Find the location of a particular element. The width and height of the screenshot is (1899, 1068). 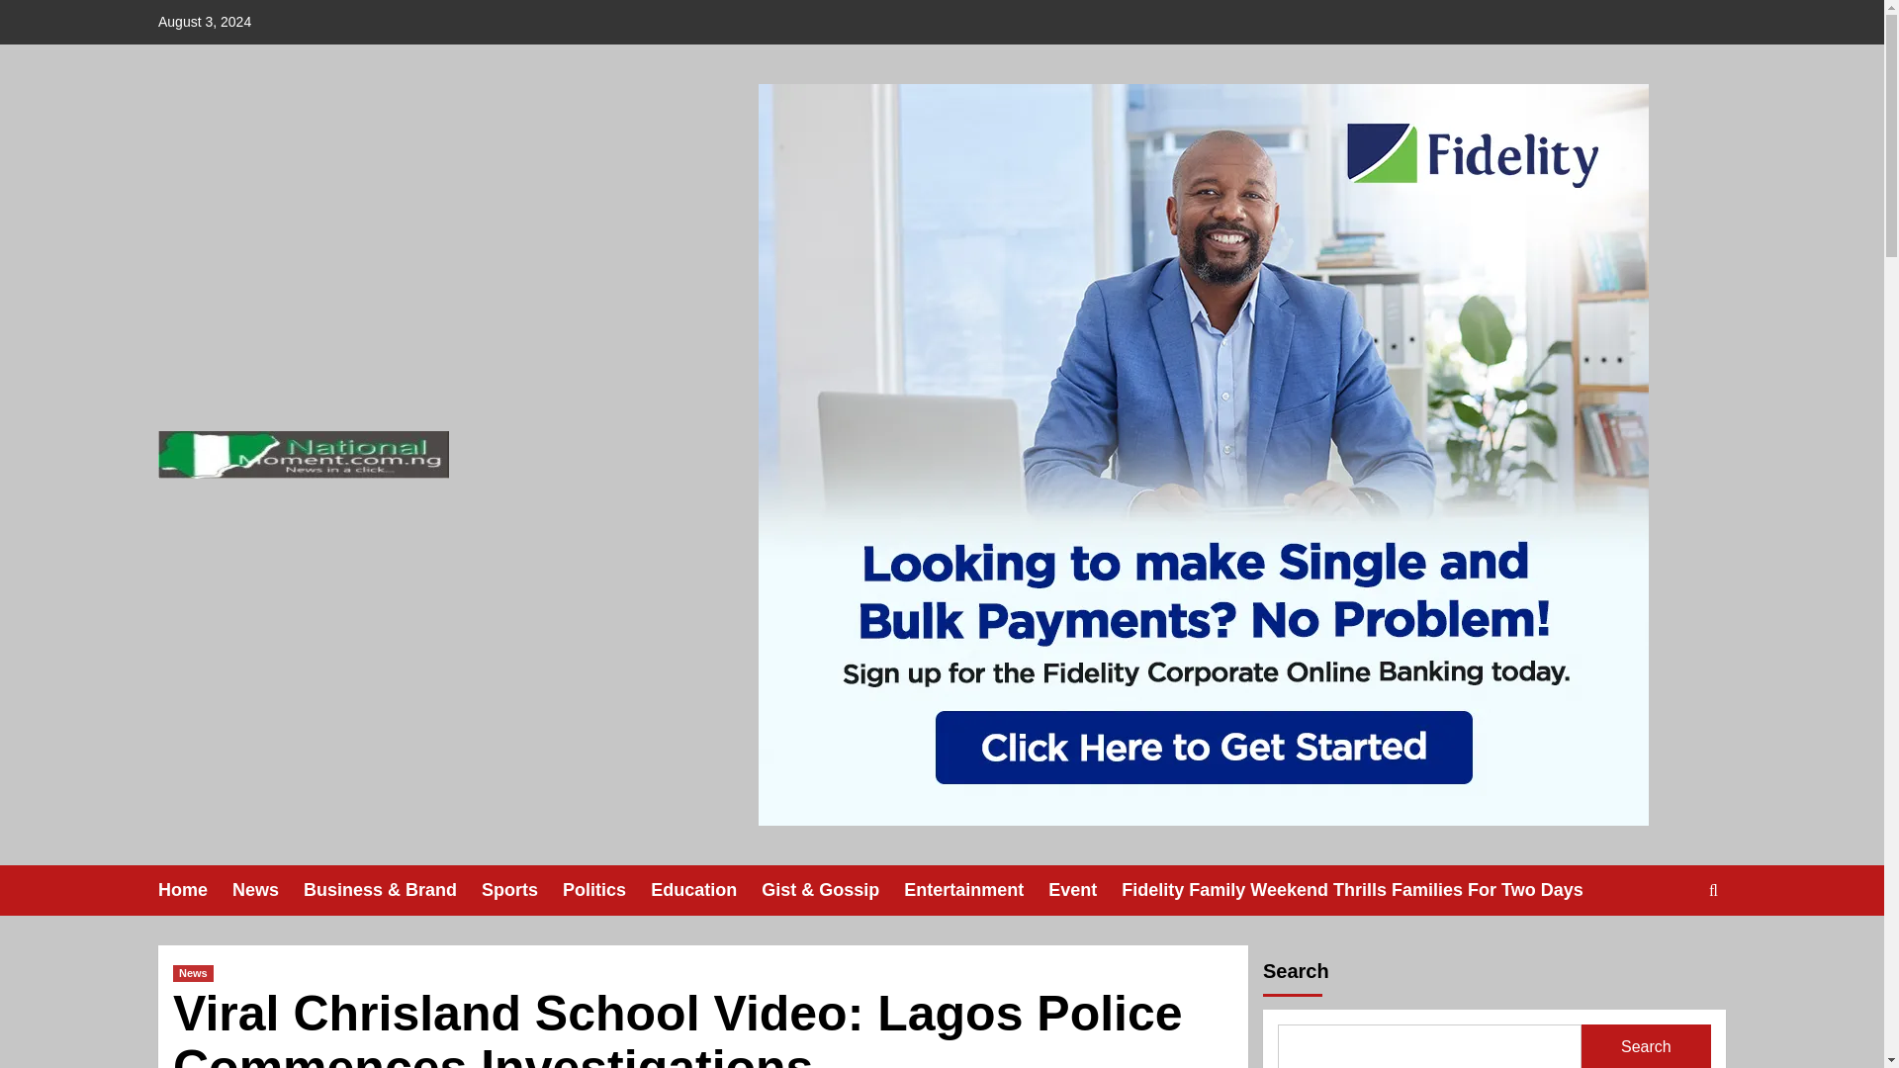

Entertainment is located at coordinates (975, 890).